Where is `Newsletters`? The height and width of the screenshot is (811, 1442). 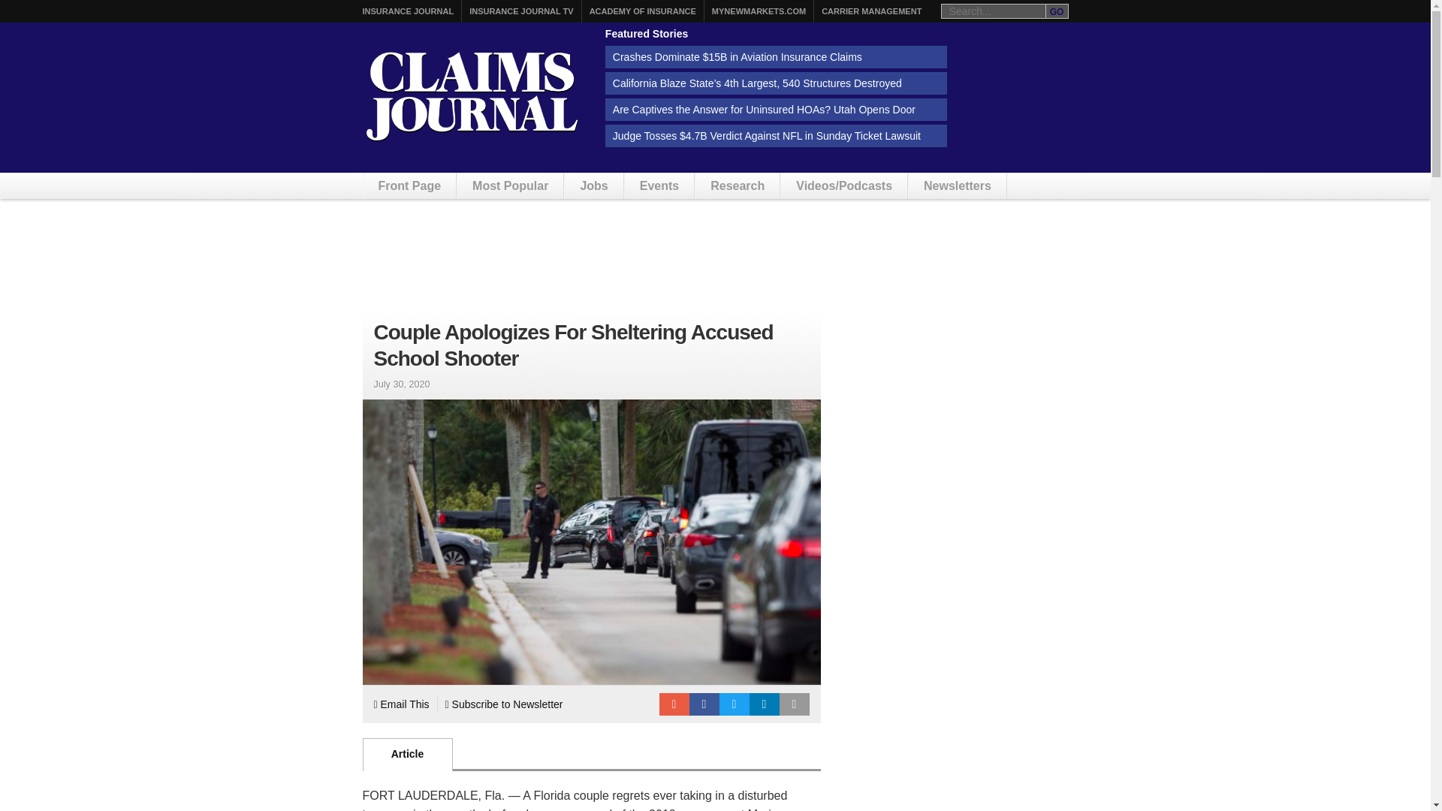 Newsletters is located at coordinates (957, 185).